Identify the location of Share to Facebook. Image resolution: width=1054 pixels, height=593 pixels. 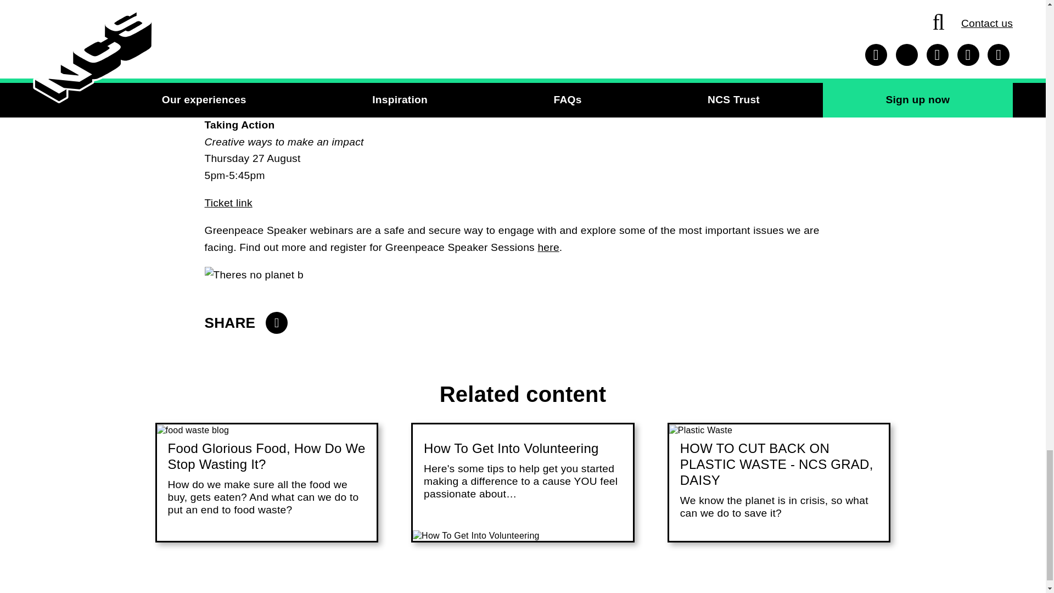
(277, 323).